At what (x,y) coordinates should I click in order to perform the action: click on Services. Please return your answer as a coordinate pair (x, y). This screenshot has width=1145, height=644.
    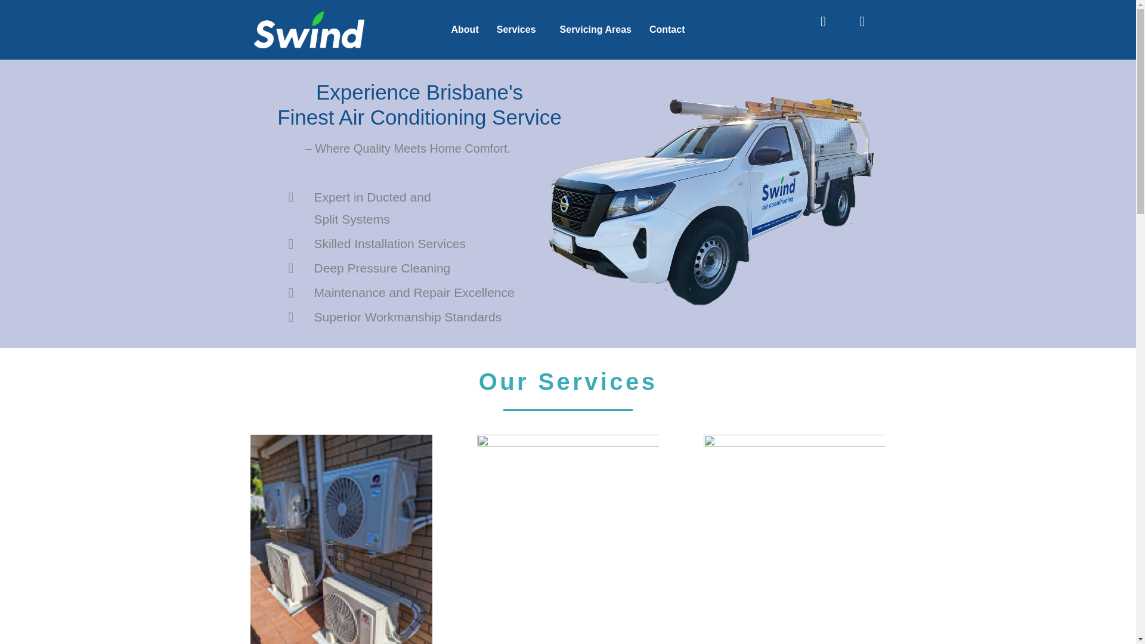
    Looking at the image, I should click on (519, 30).